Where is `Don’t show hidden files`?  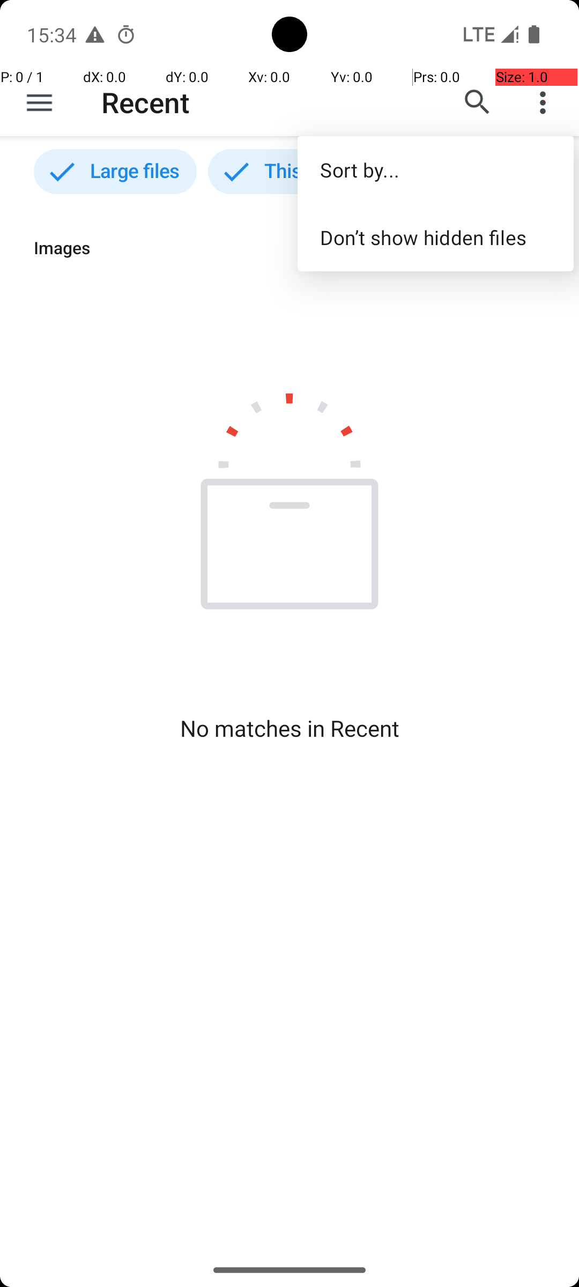
Don’t show hidden files is located at coordinates (435, 237).